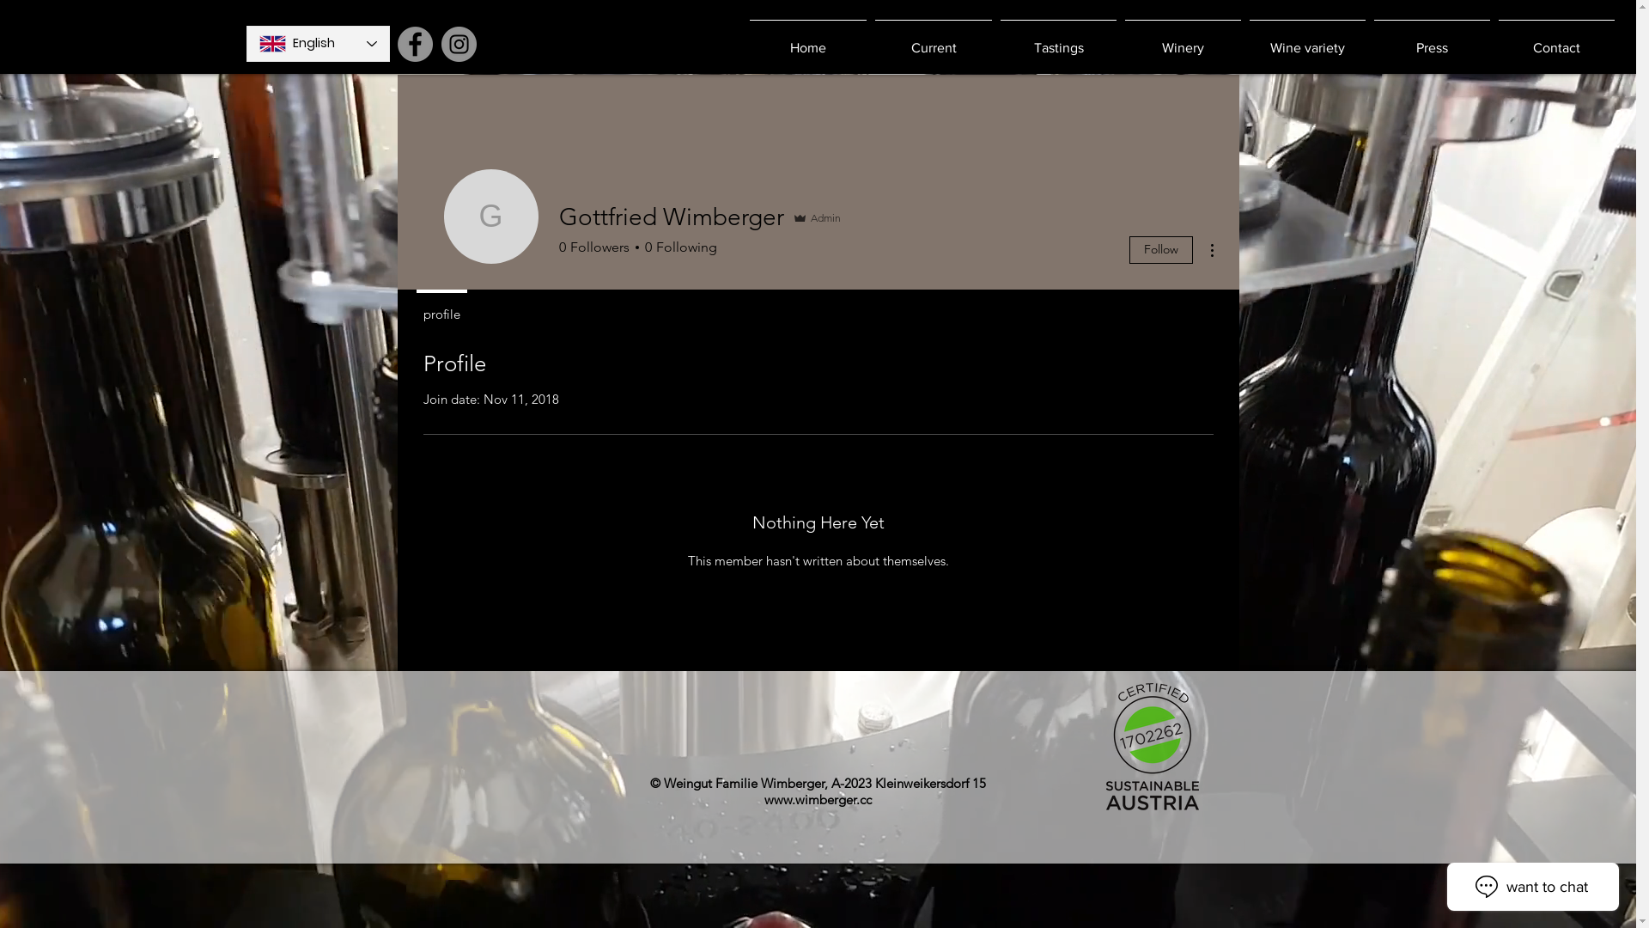 This screenshot has height=928, width=1649. Describe the element at coordinates (678, 247) in the screenshot. I see `0
Following` at that location.